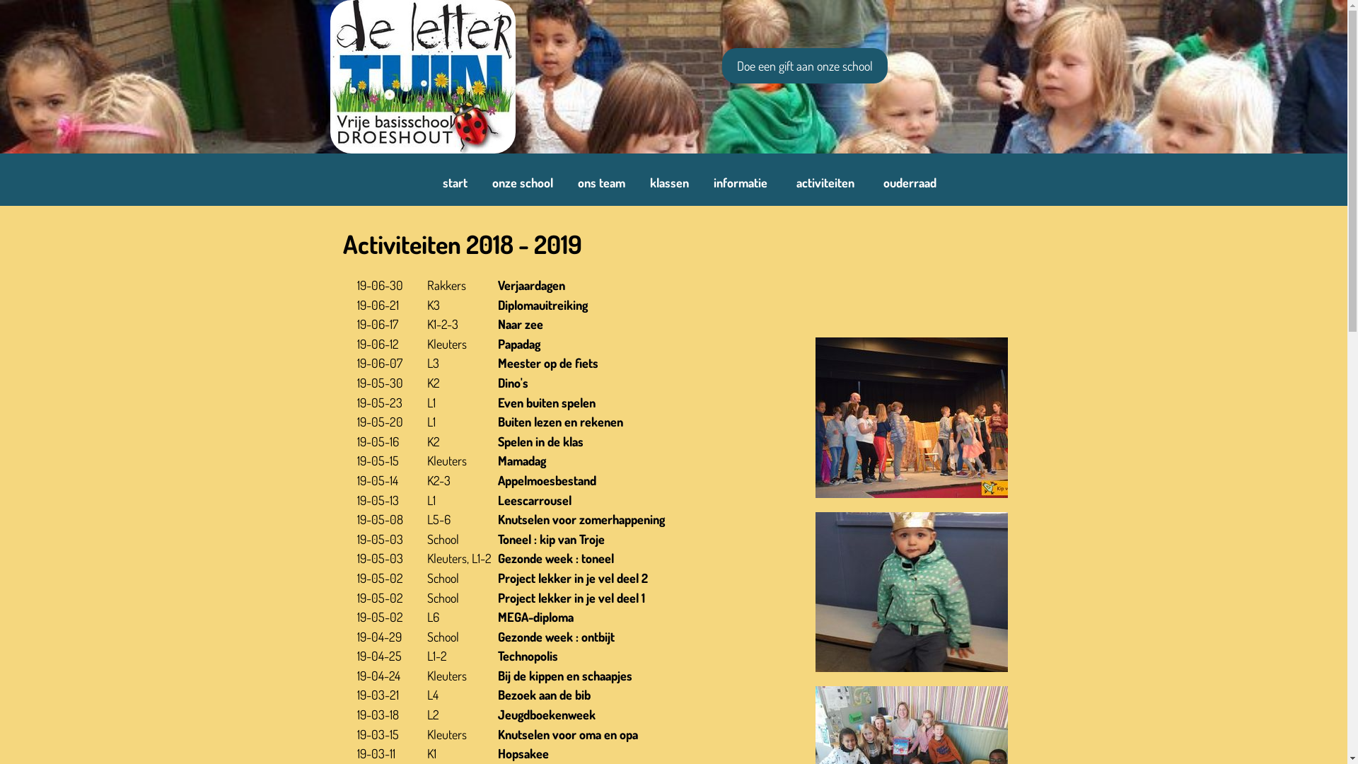 This screenshot has width=1358, height=764. I want to click on Hopsakee, so click(523, 753).